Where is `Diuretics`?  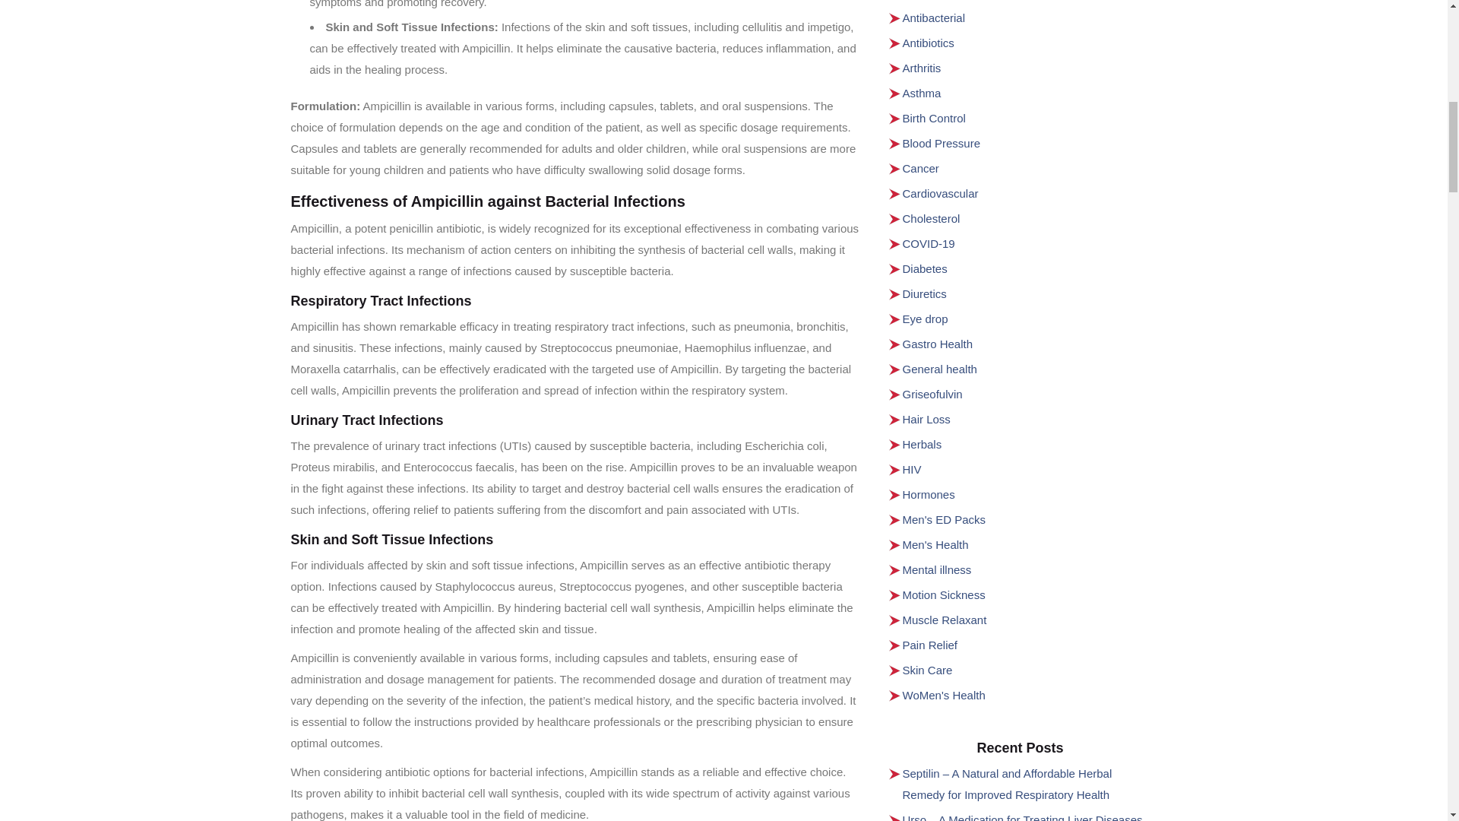
Diuretics is located at coordinates (925, 293).